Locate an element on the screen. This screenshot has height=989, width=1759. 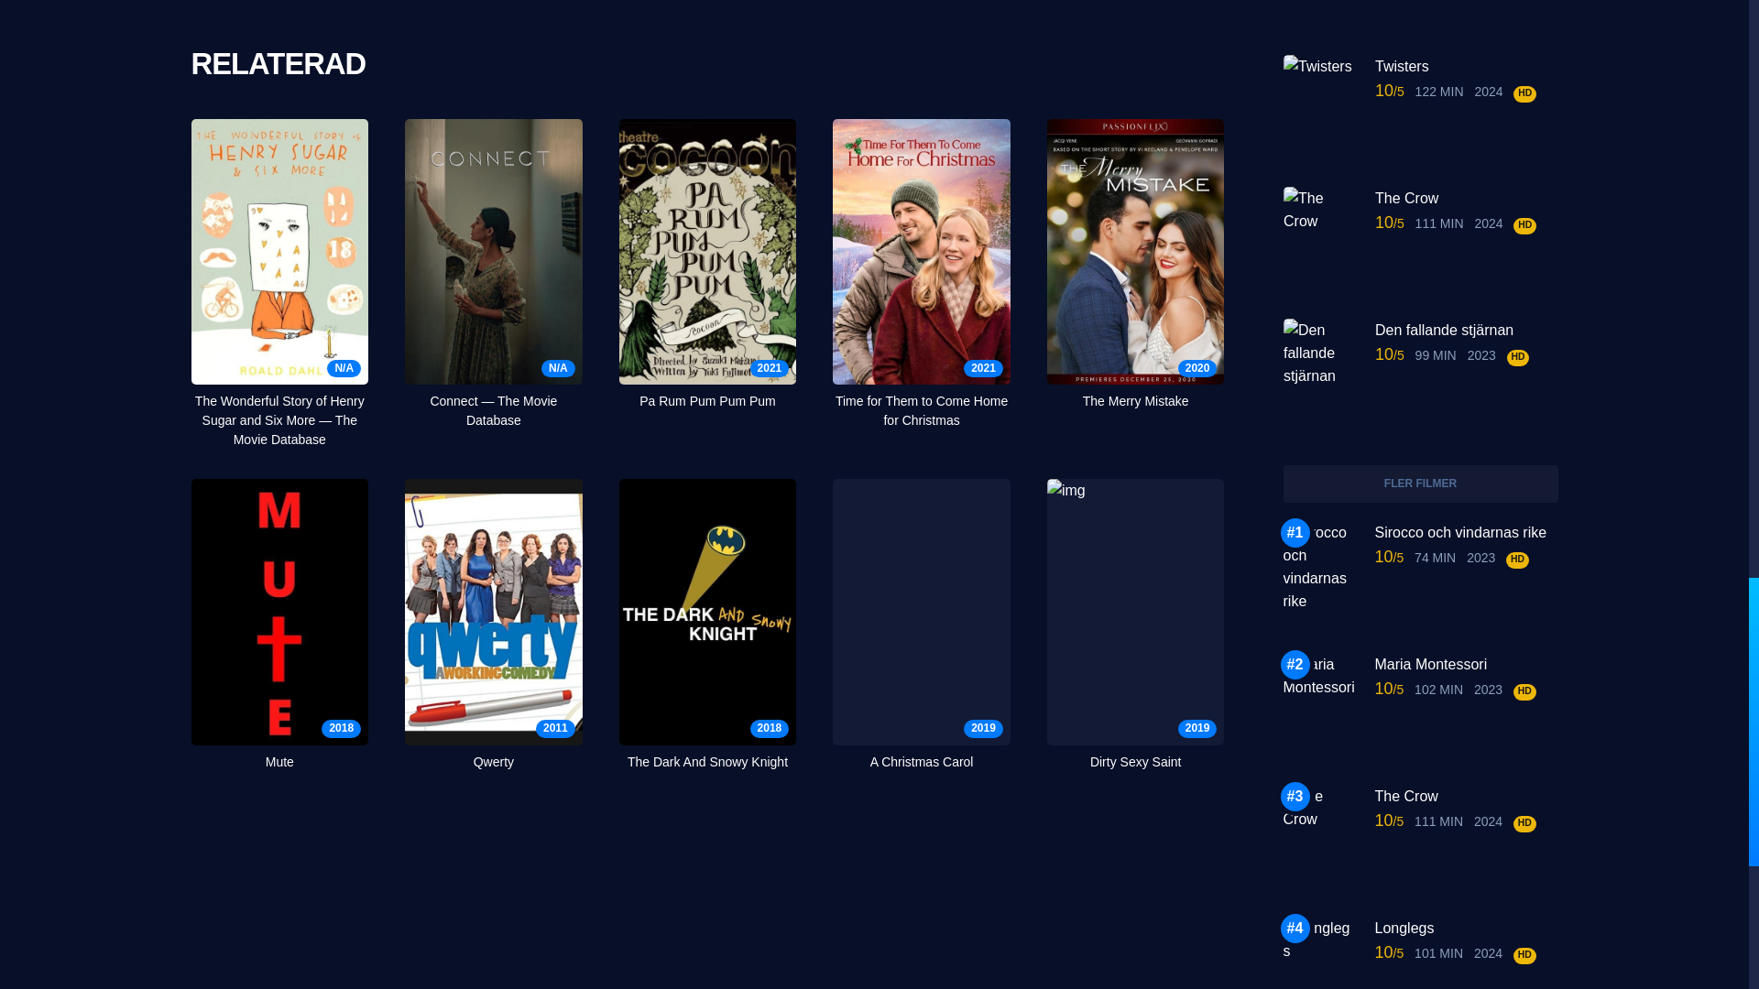
The Crow is located at coordinates (1465, 797).